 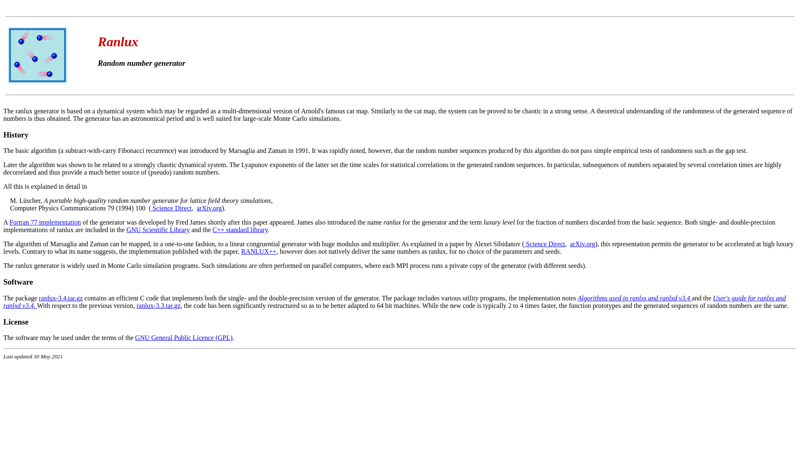 I want to click on Science Direct, so click(x=545, y=244).